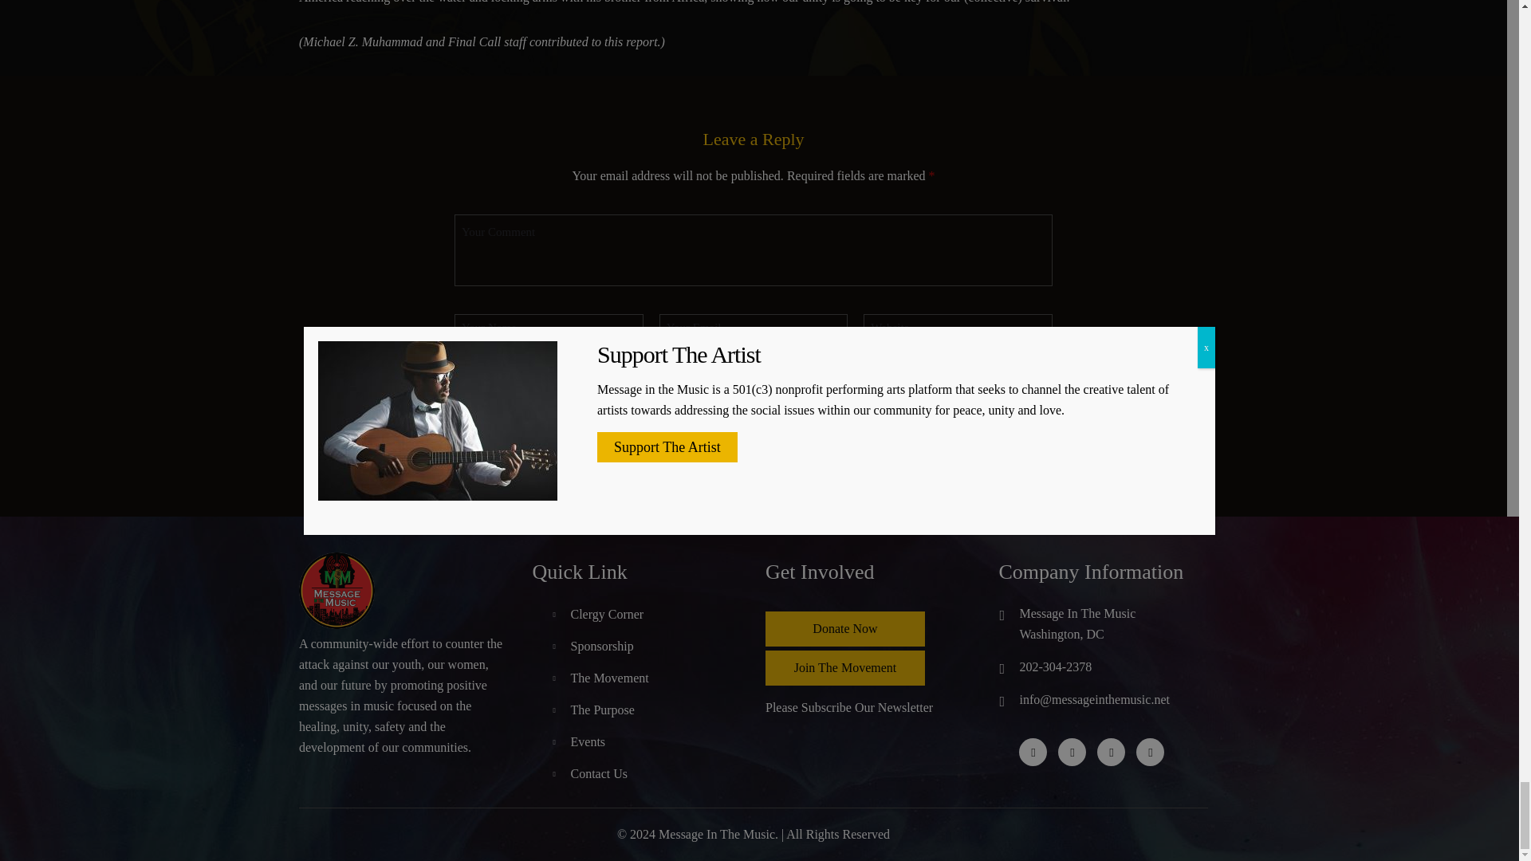 The width and height of the screenshot is (1531, 861). What do you see at coordinates (545, 378) in the screenshot?
I see `yes` at bounding box center [545, 378].